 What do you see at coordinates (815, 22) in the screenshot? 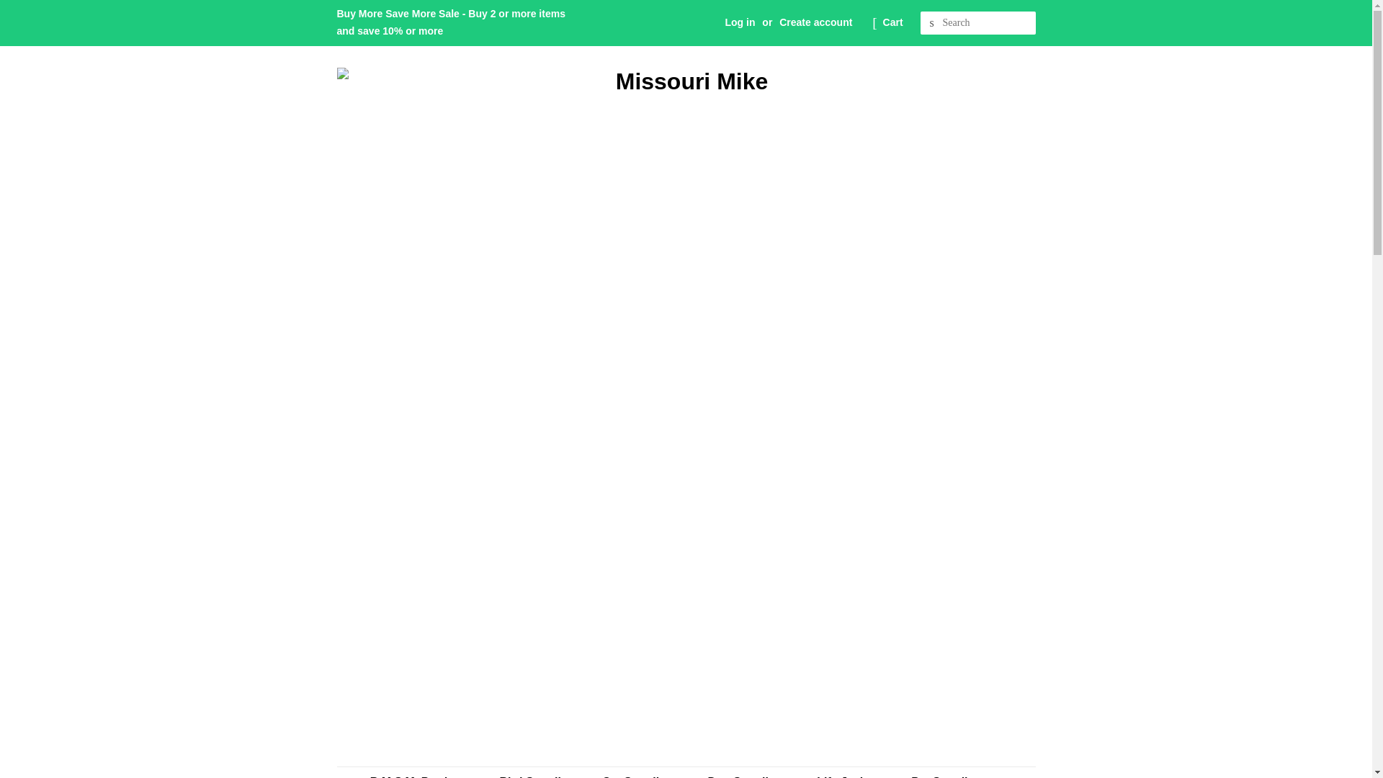
I see `Create account` at bounding box center [815, 22].